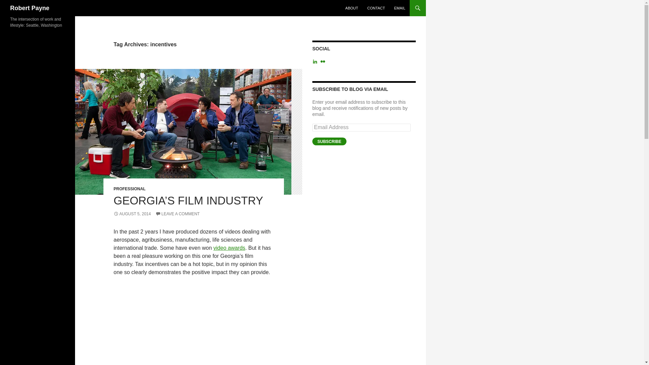 This screenshot has width=649, height=365. Describe the element at coordinates (30, 8) in the screenshot. I see `Robert Payne` at that location.